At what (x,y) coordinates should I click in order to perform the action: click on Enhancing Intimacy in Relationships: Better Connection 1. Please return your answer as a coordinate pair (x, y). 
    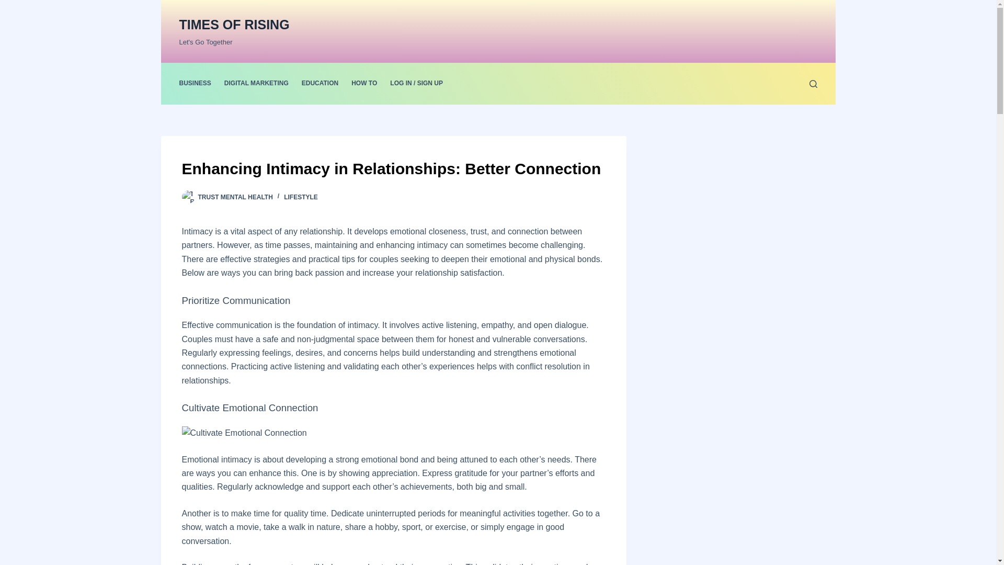
    Looking at the image, I should click on (244, 433).